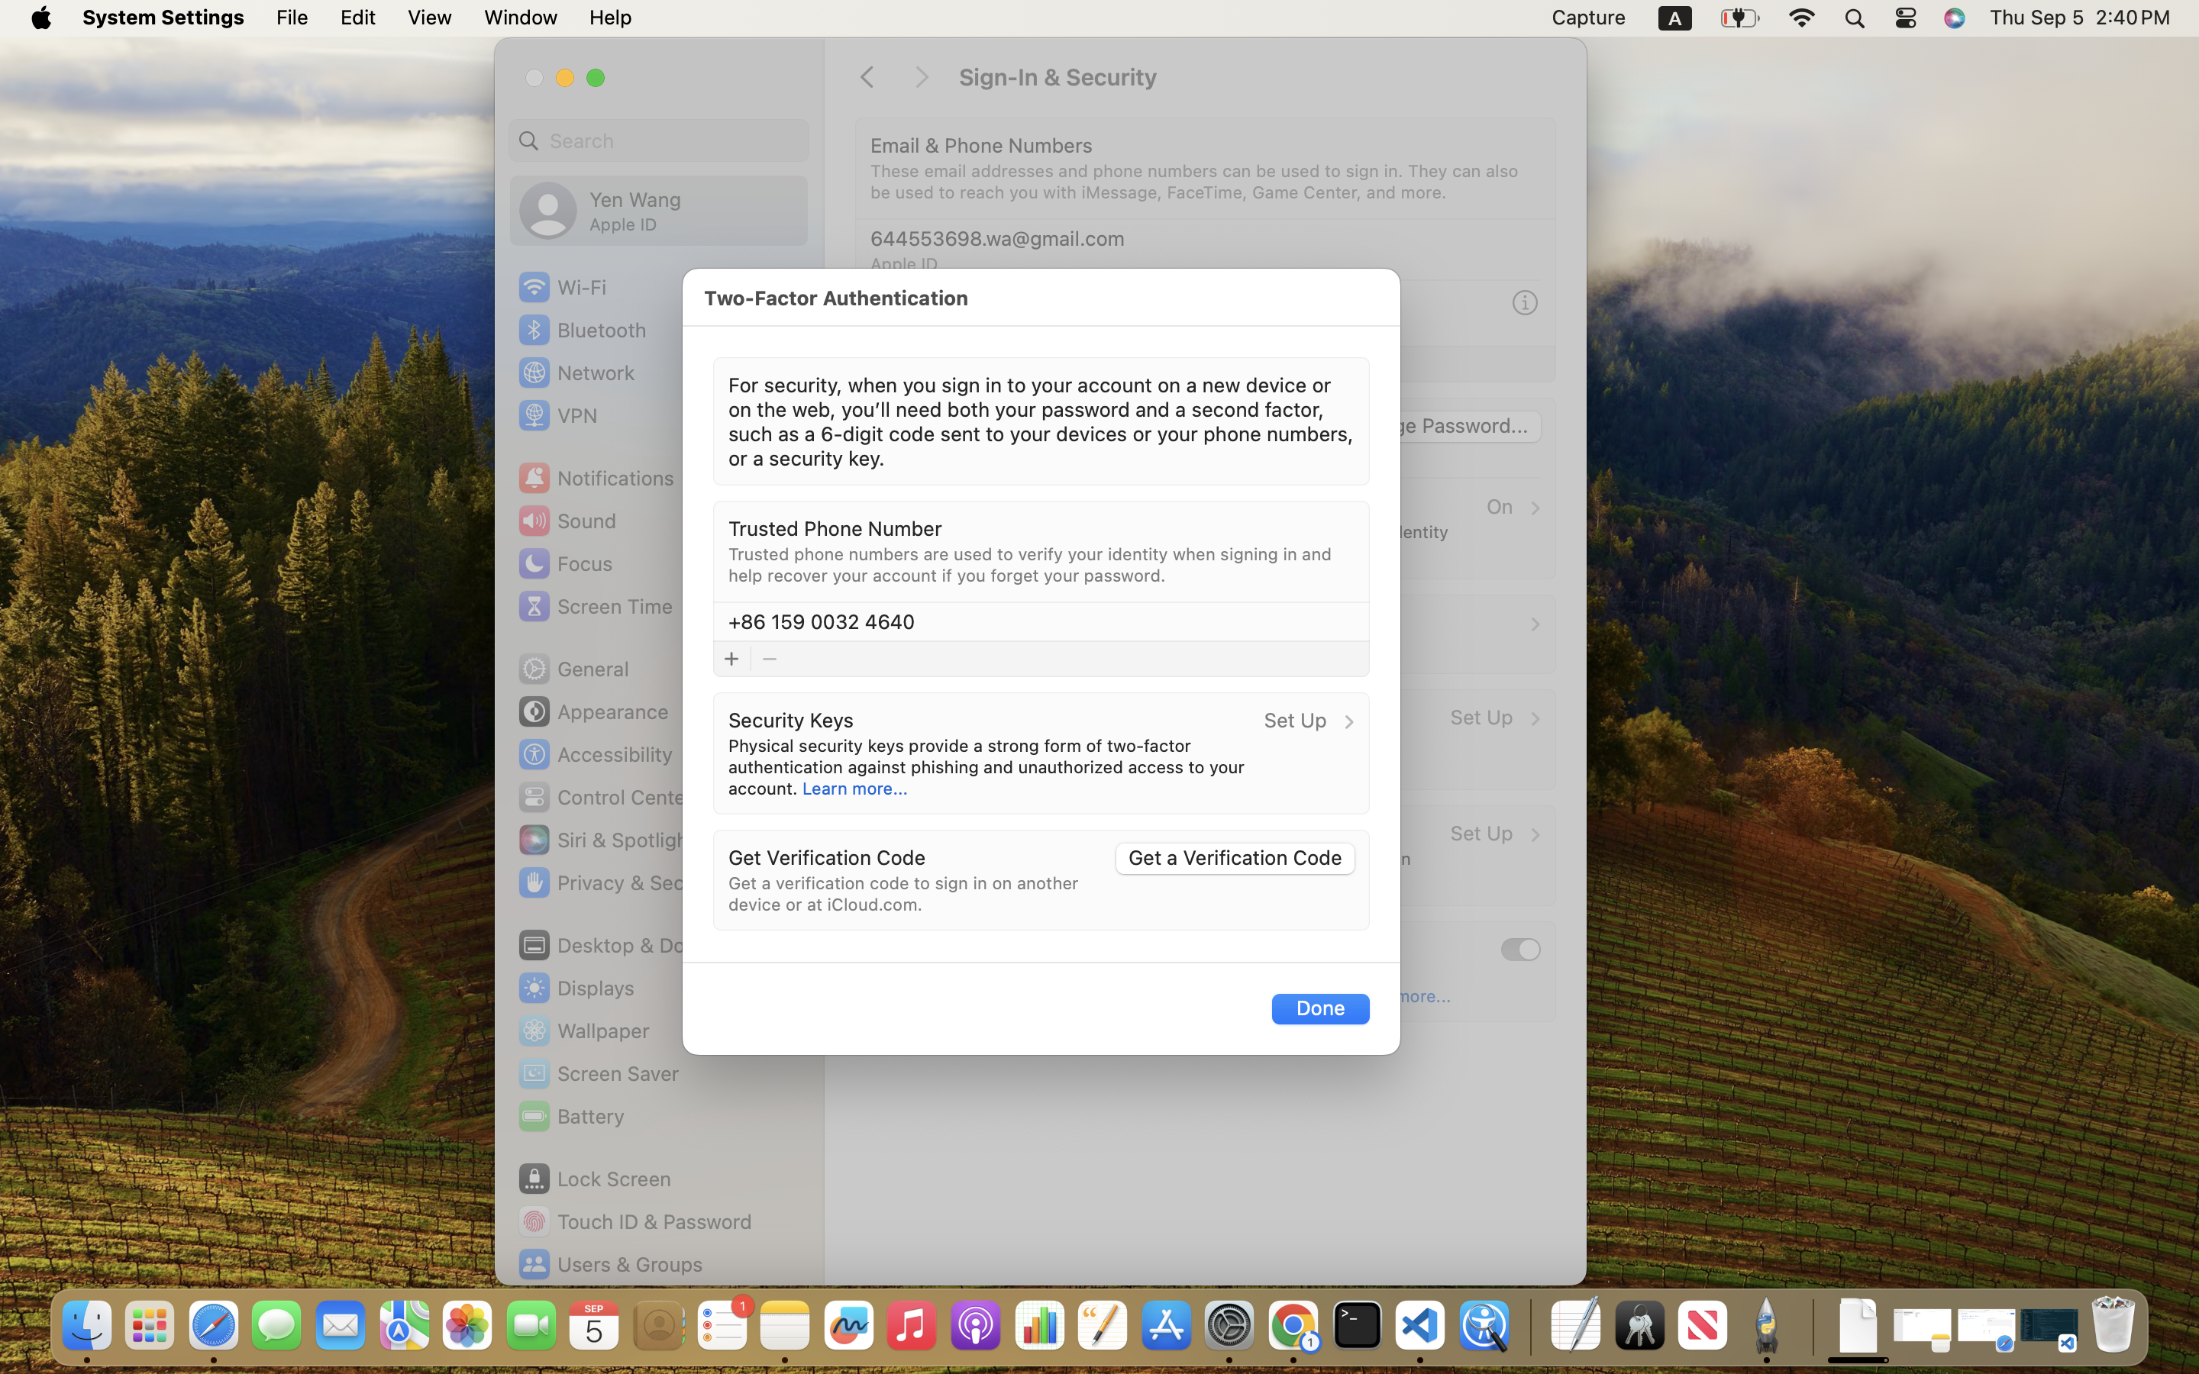 The height and width of the screenshot is (1374, 2199). What do you see at coordinates (600, 211) in the screenshot?
I see `Yen Wang, Apple ID` at bounding box center [600, 211].